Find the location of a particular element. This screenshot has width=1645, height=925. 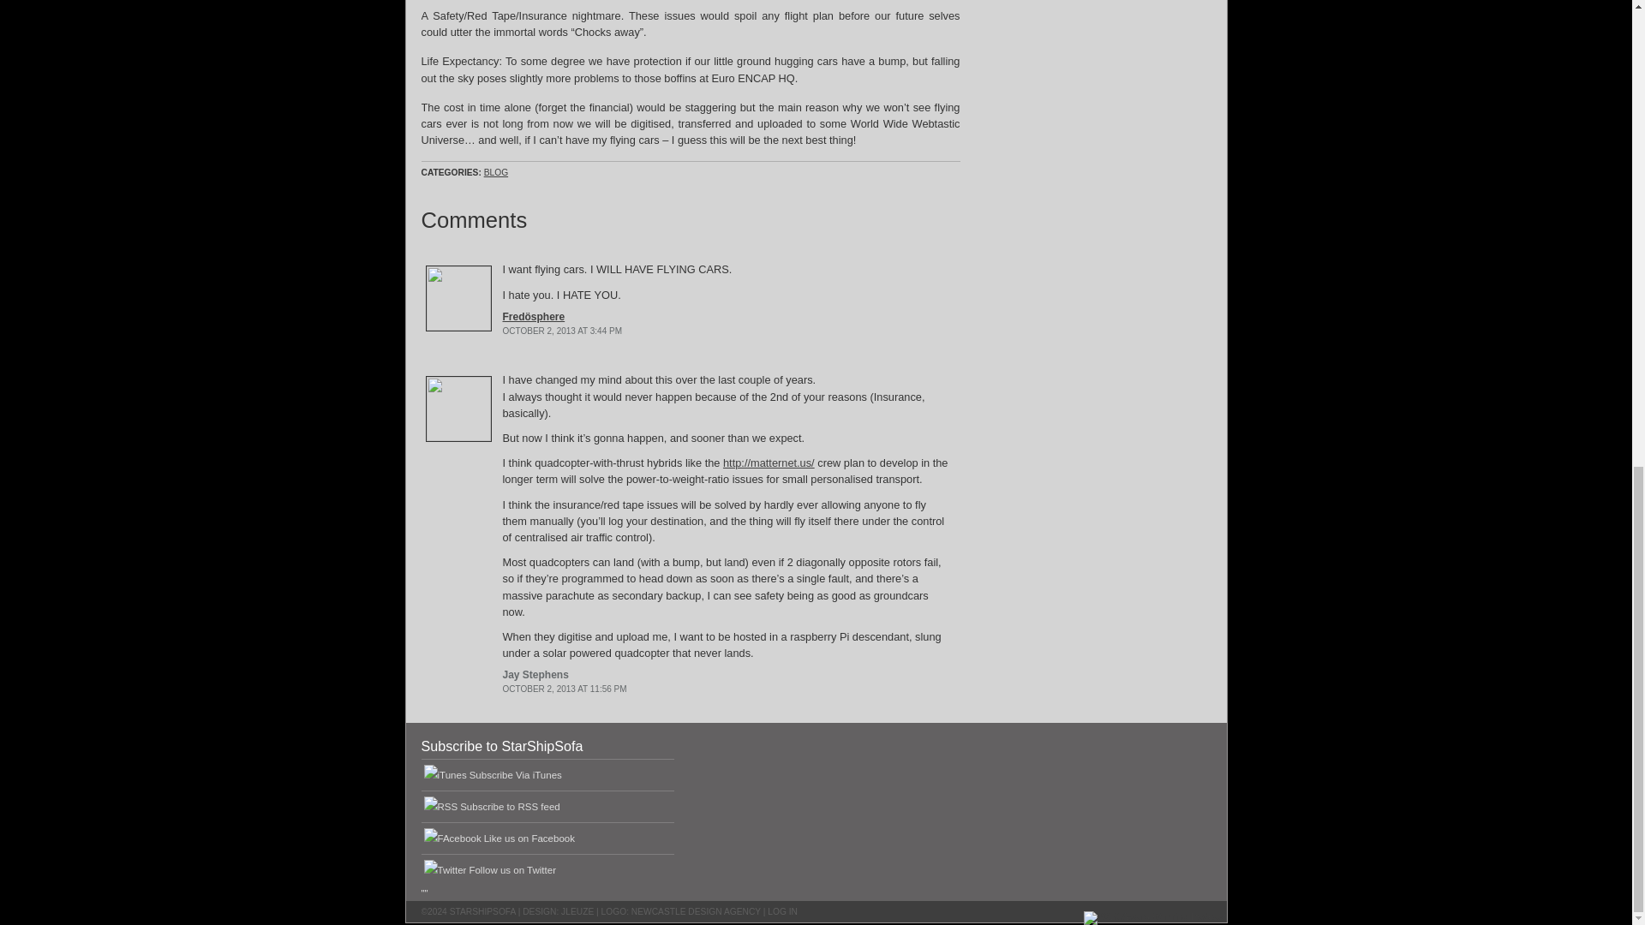

Facebook is located at coordinates (529, 838).